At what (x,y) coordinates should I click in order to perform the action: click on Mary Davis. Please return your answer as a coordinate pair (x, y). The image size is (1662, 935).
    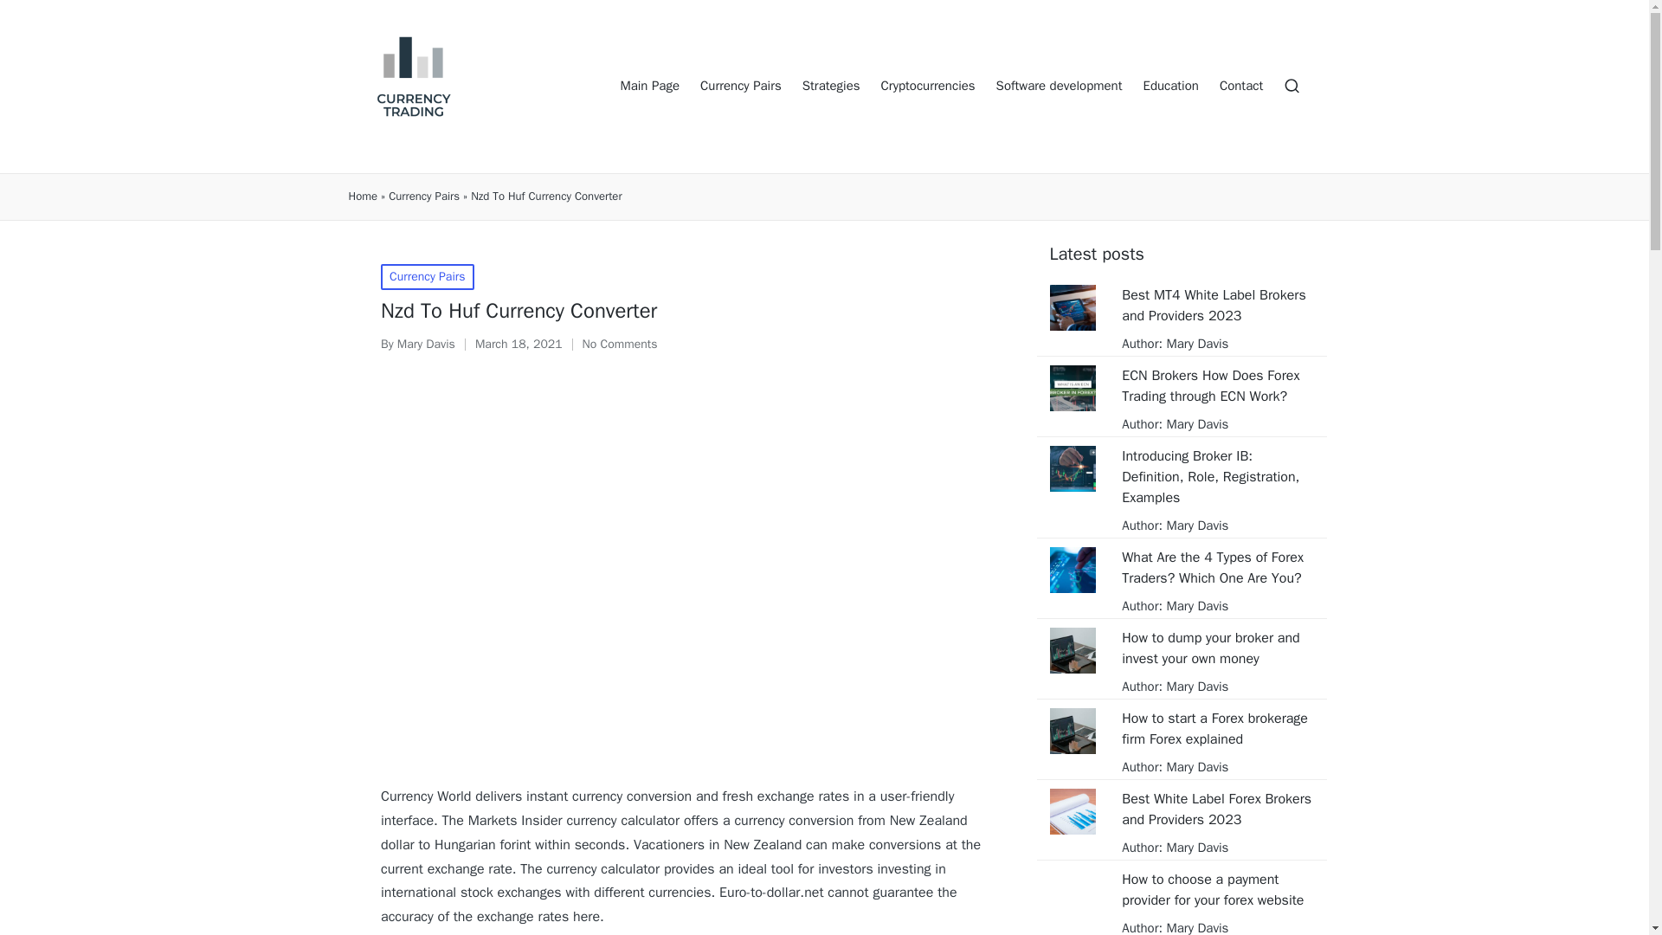
    Looking at the image, I should click on (1195, 423).